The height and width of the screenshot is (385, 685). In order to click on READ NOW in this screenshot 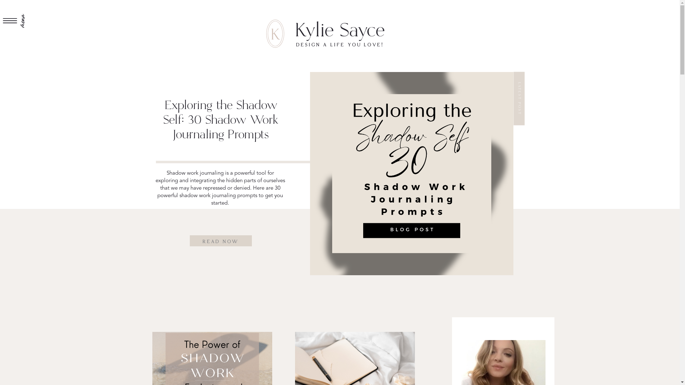, I will do `click(221, 241)`.